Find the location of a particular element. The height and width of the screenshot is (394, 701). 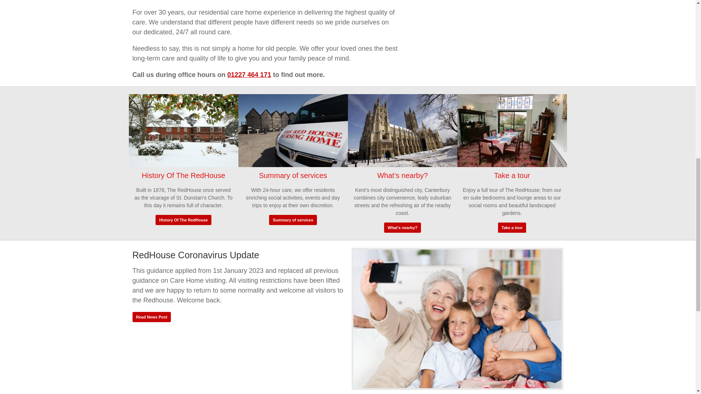

History Of The RedHouse is located at coordinates (183, 220).